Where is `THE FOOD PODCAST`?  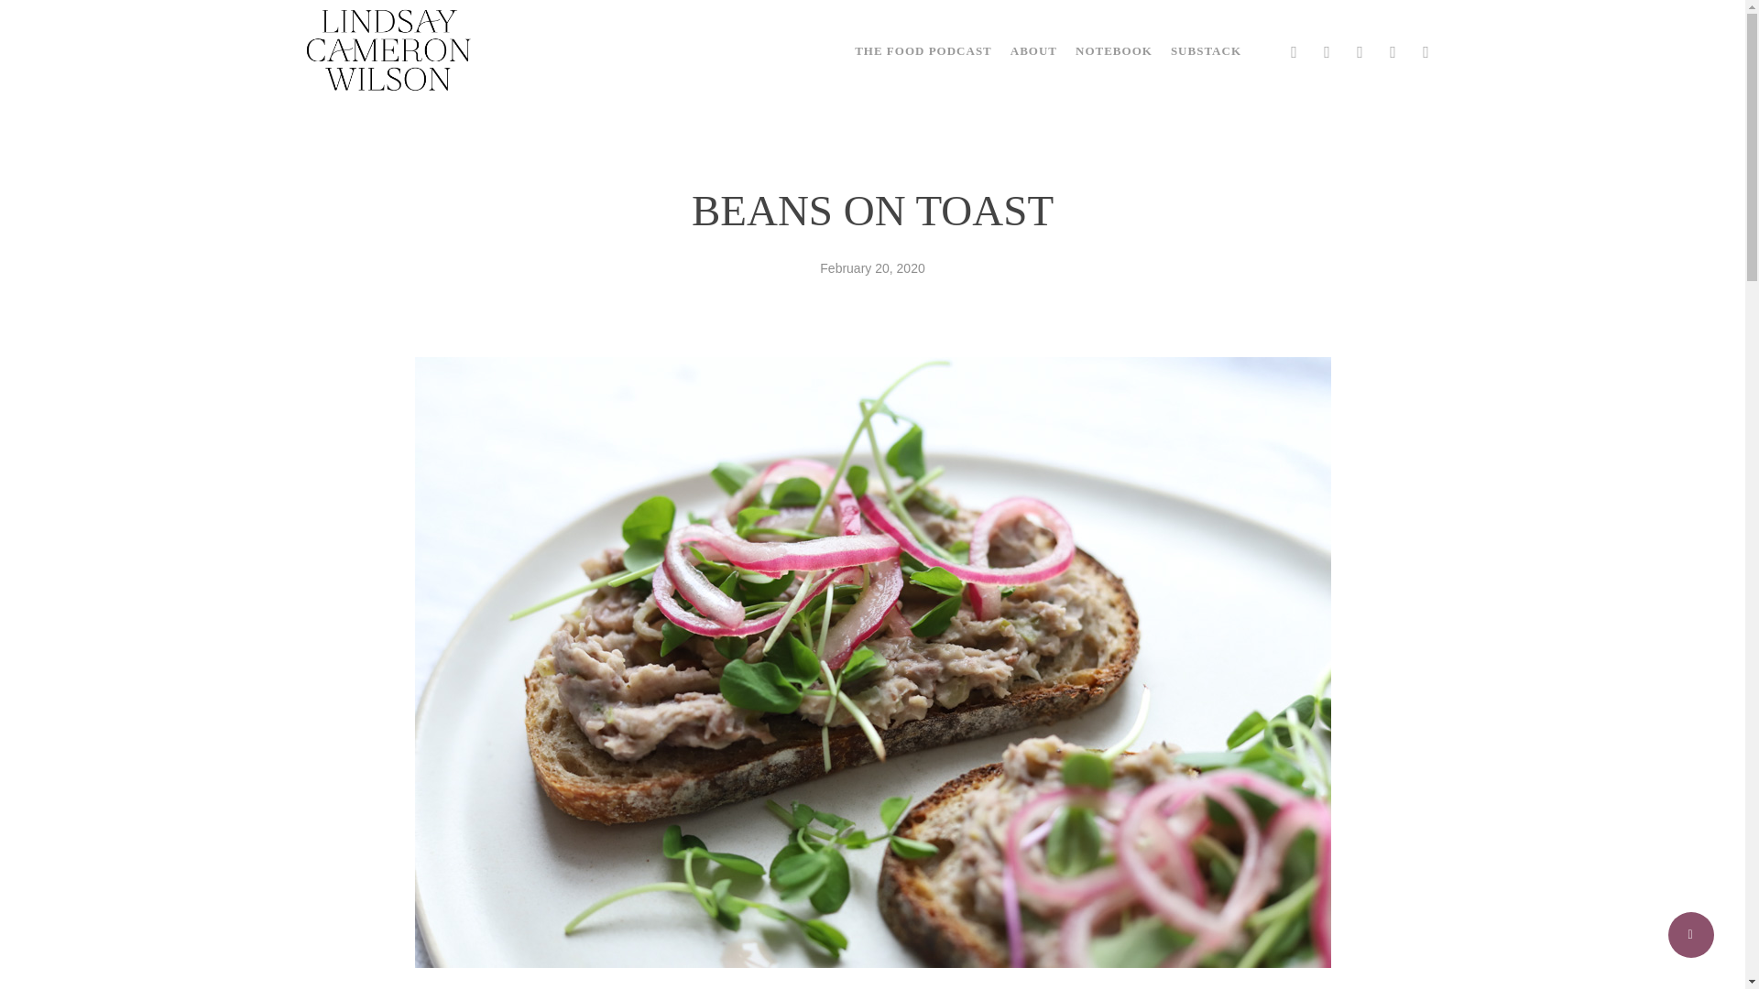
THE FOOD PODCAST is located at coordinates (923, 49).